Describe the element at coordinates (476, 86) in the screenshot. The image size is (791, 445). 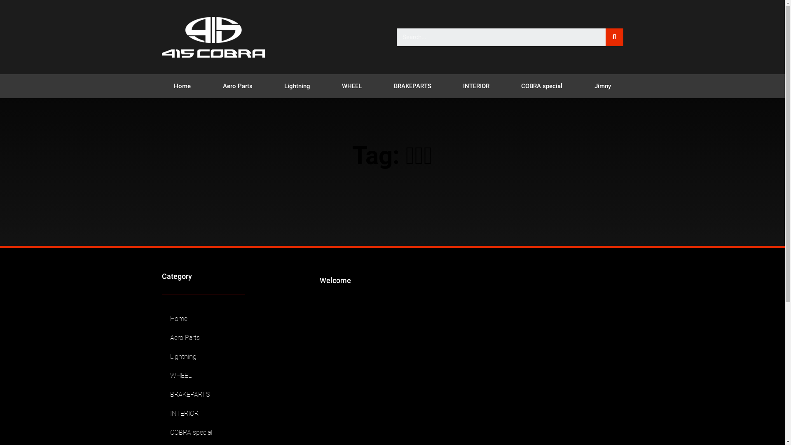
I see `INTERIOR` at that location.